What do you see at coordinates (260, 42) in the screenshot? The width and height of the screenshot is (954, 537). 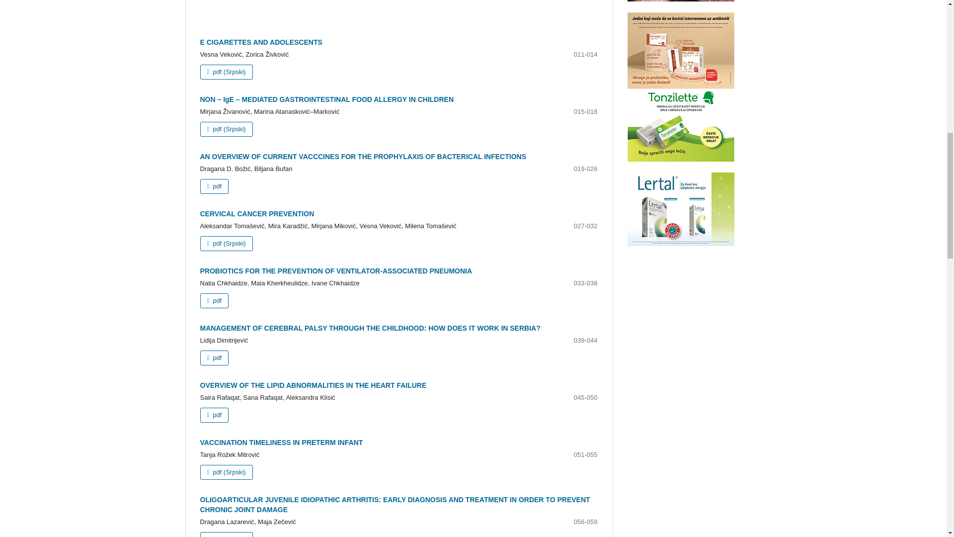 I see `E CIGARETTES AND ADOLESCENTS` at bounding box center [260, 42].